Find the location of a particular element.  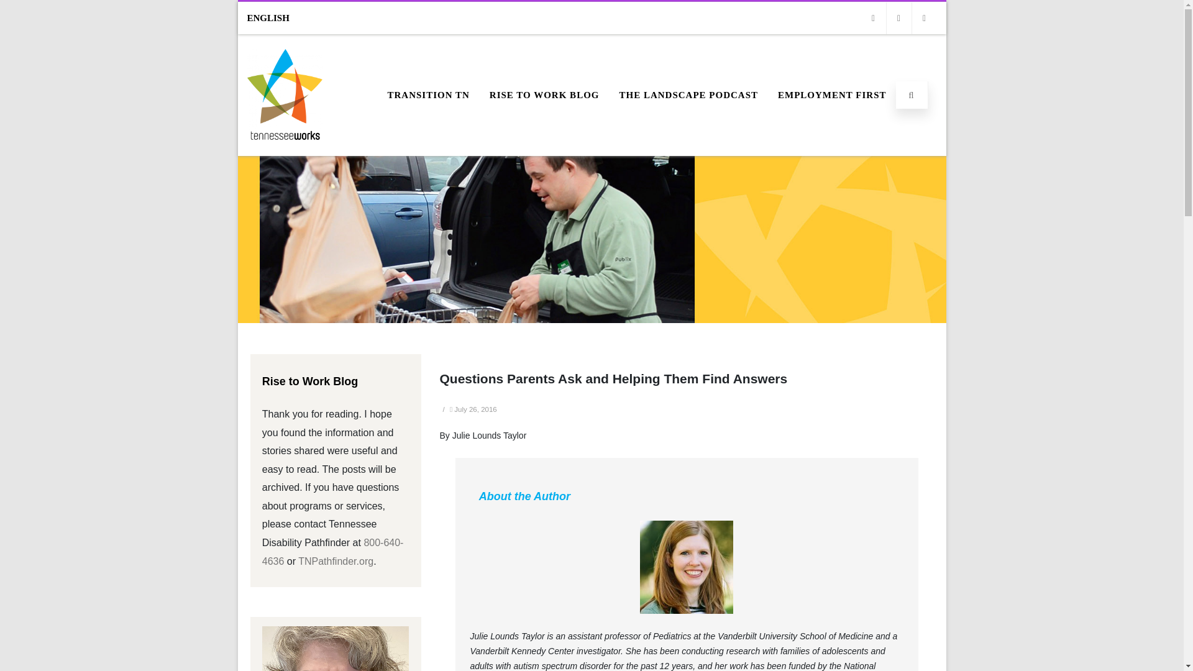

English is located at coordinates (273, 18).